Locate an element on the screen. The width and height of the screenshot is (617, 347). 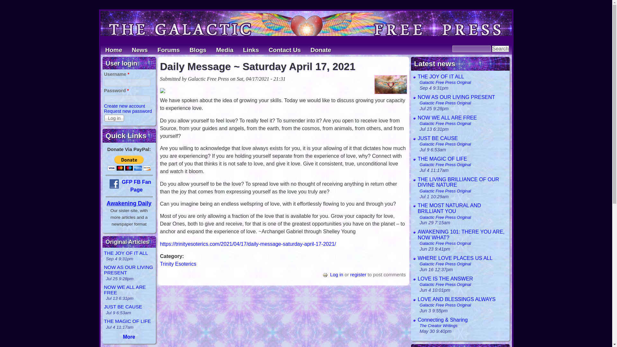
Log in is located at coordinates (114, 118).